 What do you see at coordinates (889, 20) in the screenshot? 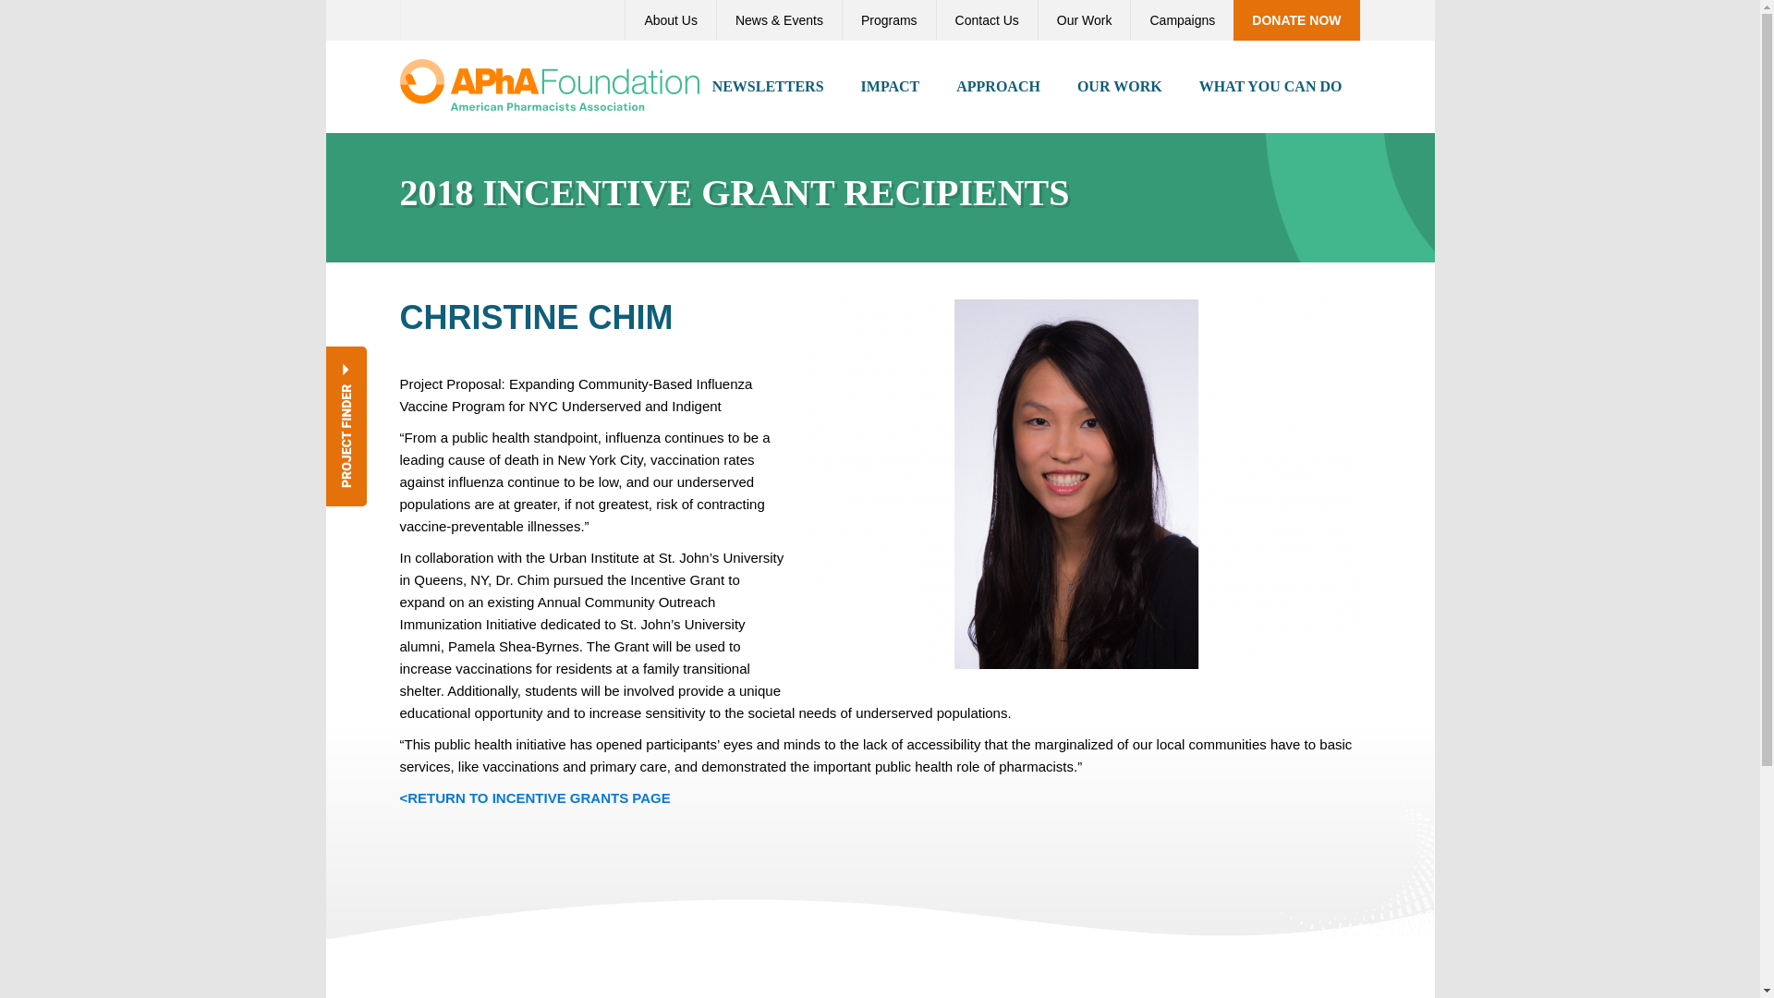
I see `Programs` at bounding box center [889, 20].